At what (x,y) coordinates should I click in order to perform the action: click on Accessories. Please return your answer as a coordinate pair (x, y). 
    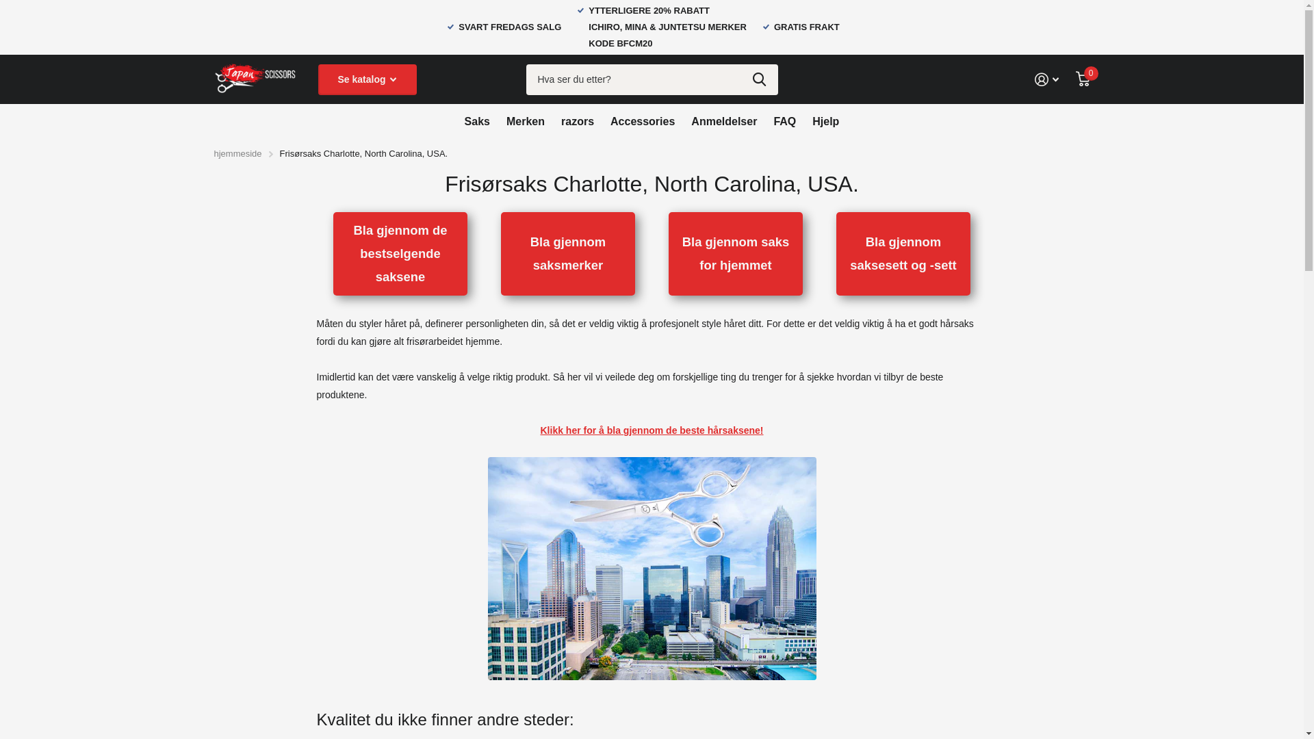
    Looking at the image, I should click on (643, 121).